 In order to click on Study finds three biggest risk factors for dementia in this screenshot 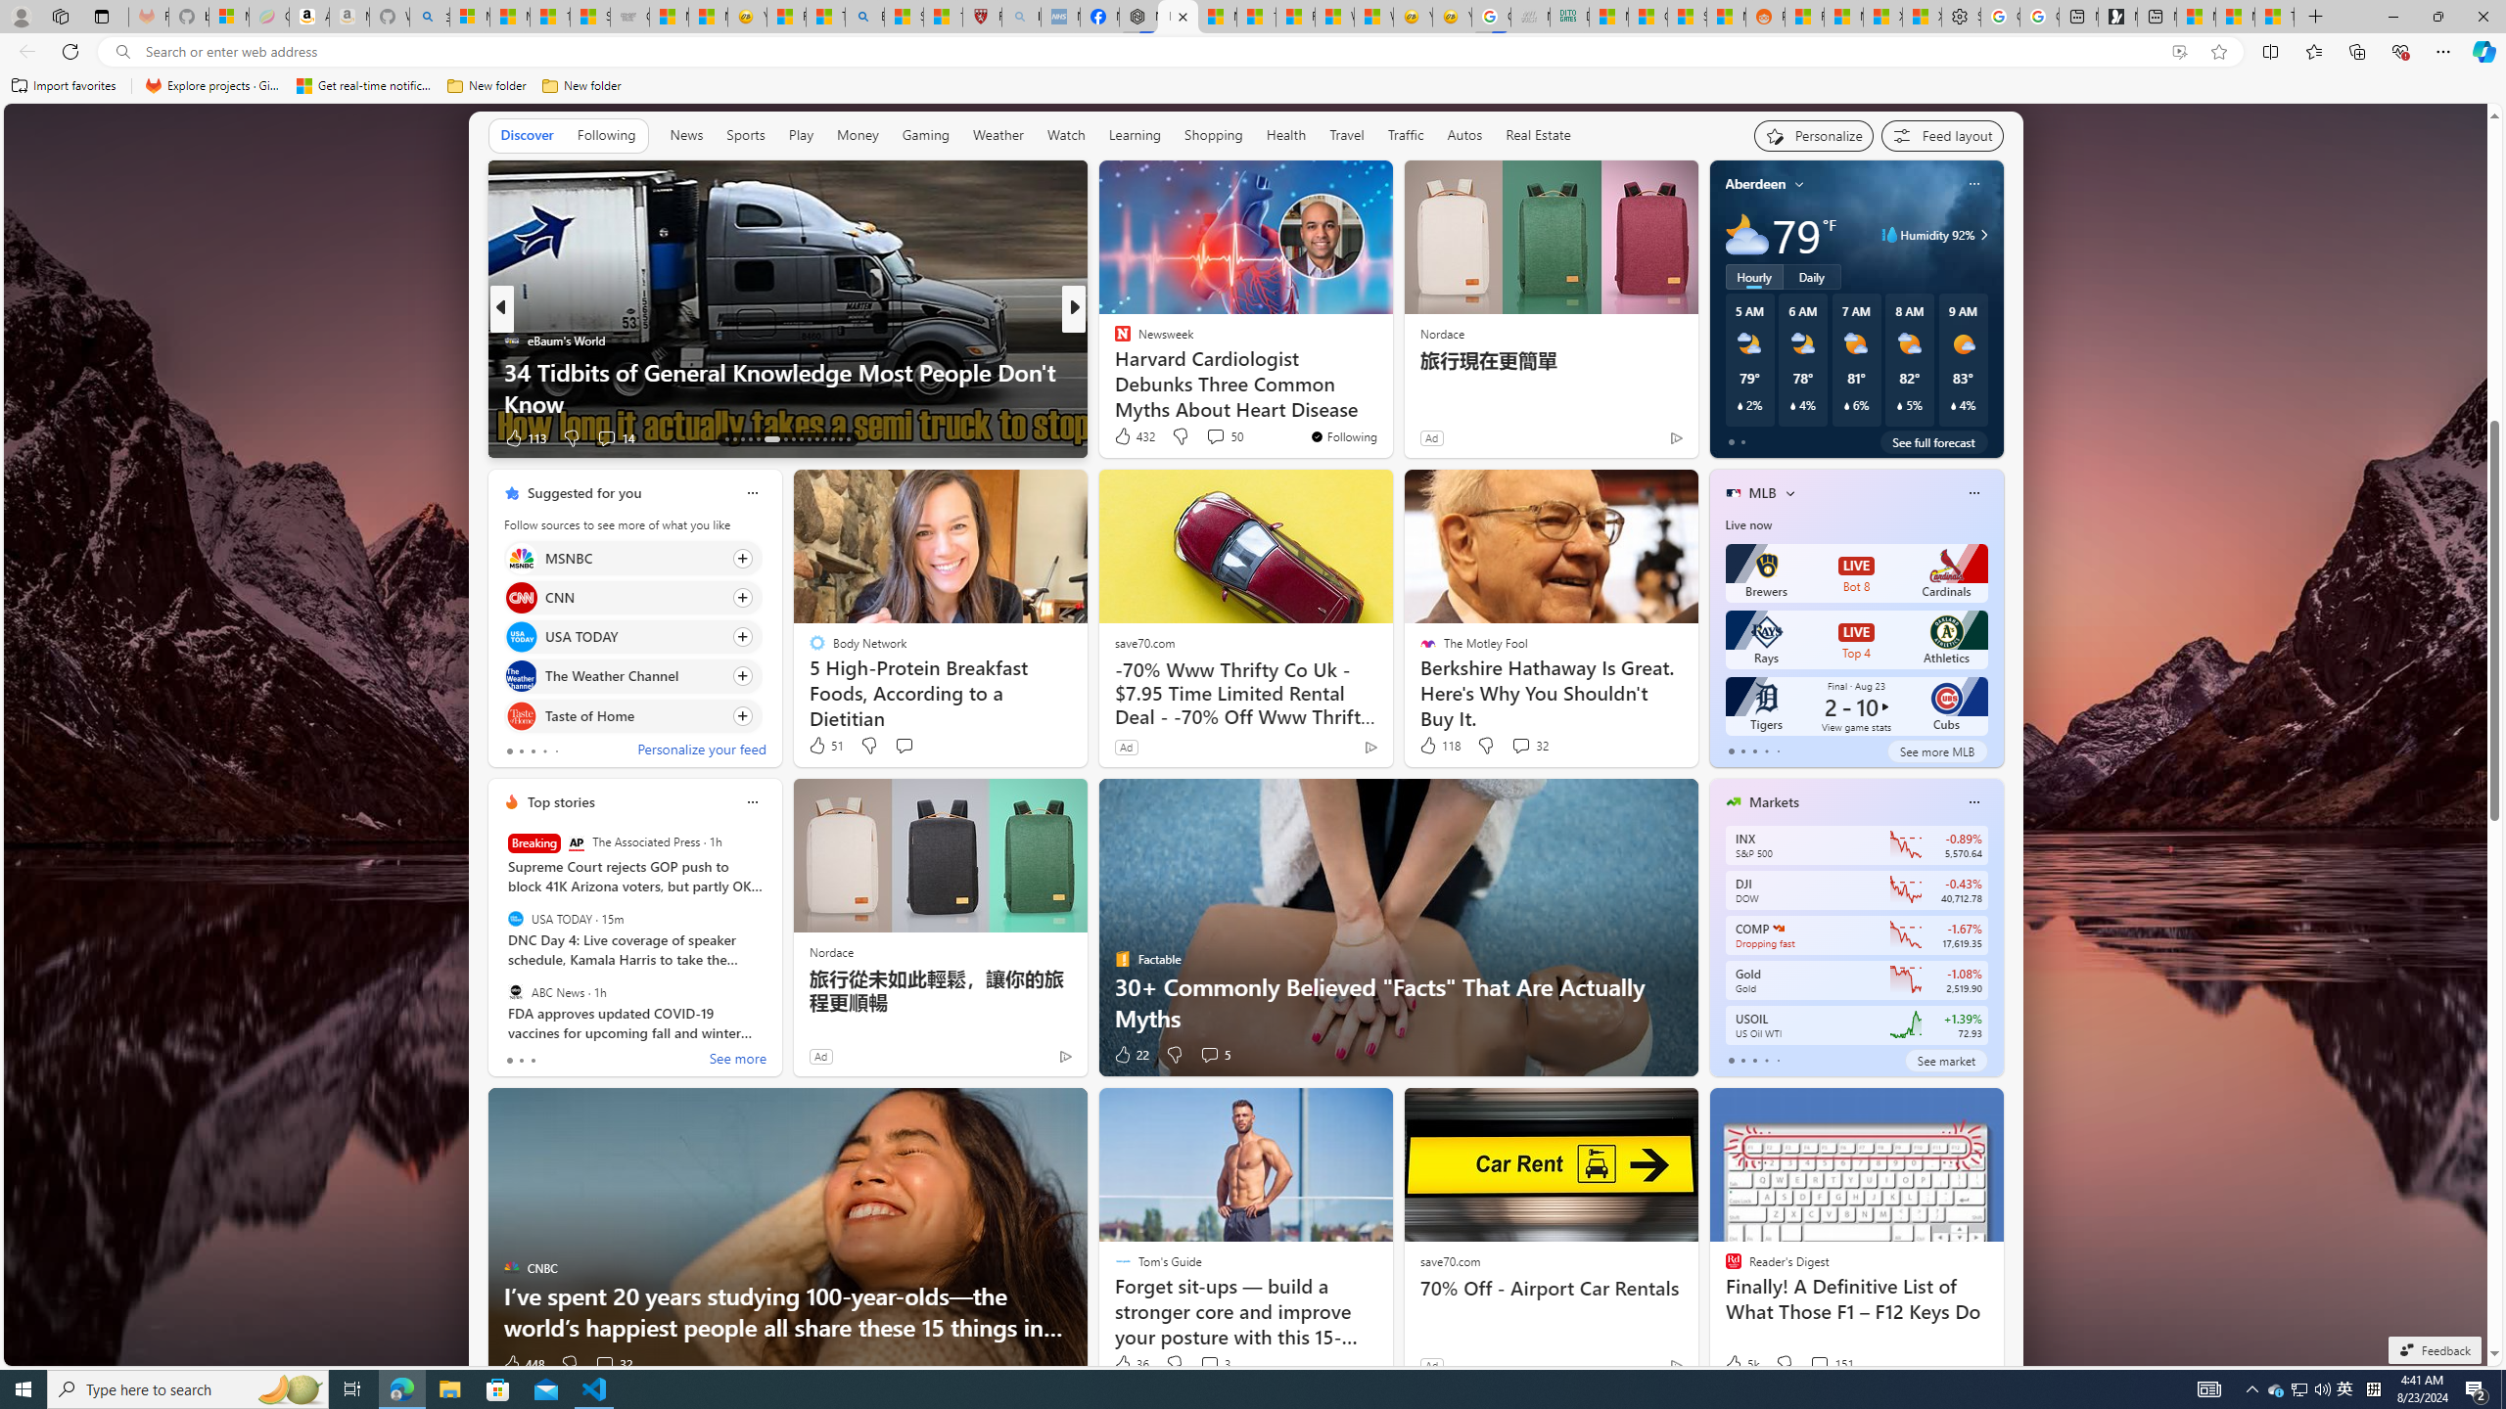, I will do `click(1389, 403)`.